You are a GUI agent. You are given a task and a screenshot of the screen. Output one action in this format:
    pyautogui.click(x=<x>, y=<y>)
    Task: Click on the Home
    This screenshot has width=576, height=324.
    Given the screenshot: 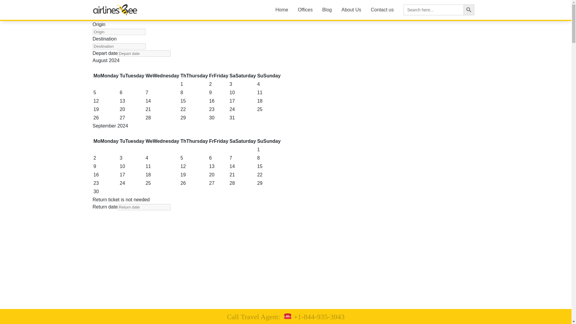 What is the action you would take?
    pyautogui.click(x=282, y=10)
    